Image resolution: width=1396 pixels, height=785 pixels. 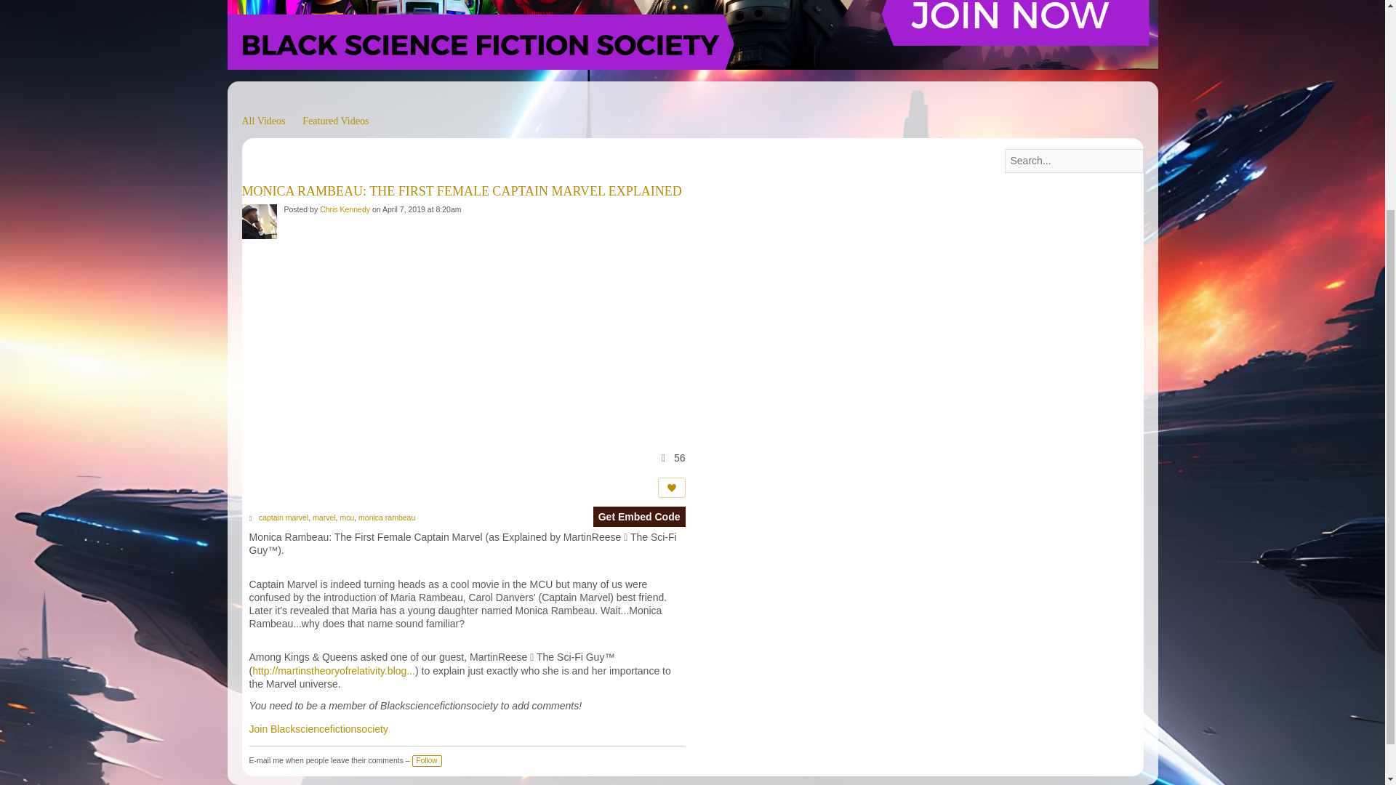 What do you see at coordinates (671, 487) in the screenshot?
I see `Promote` at bounding box center [671, 487].